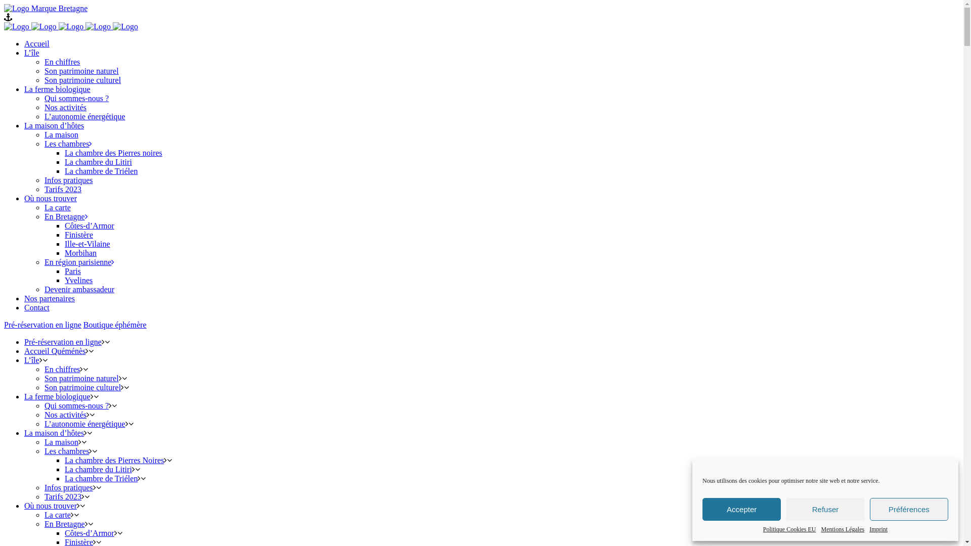  Describe the element at coordinates (825, 510) in the screenshot. I see `Refuser` at that location.